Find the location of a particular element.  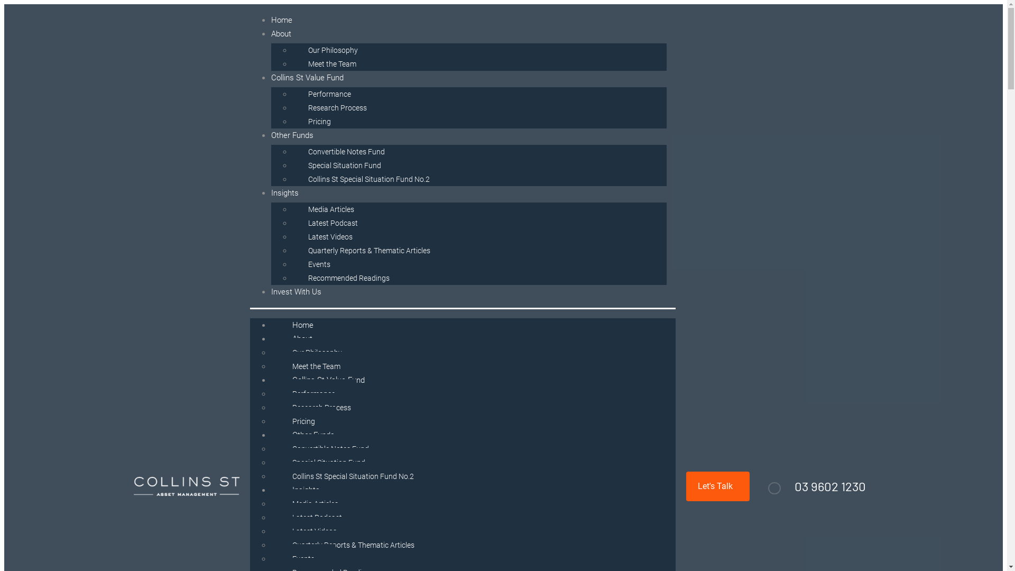

Insights is located at coordinates (306, 490).